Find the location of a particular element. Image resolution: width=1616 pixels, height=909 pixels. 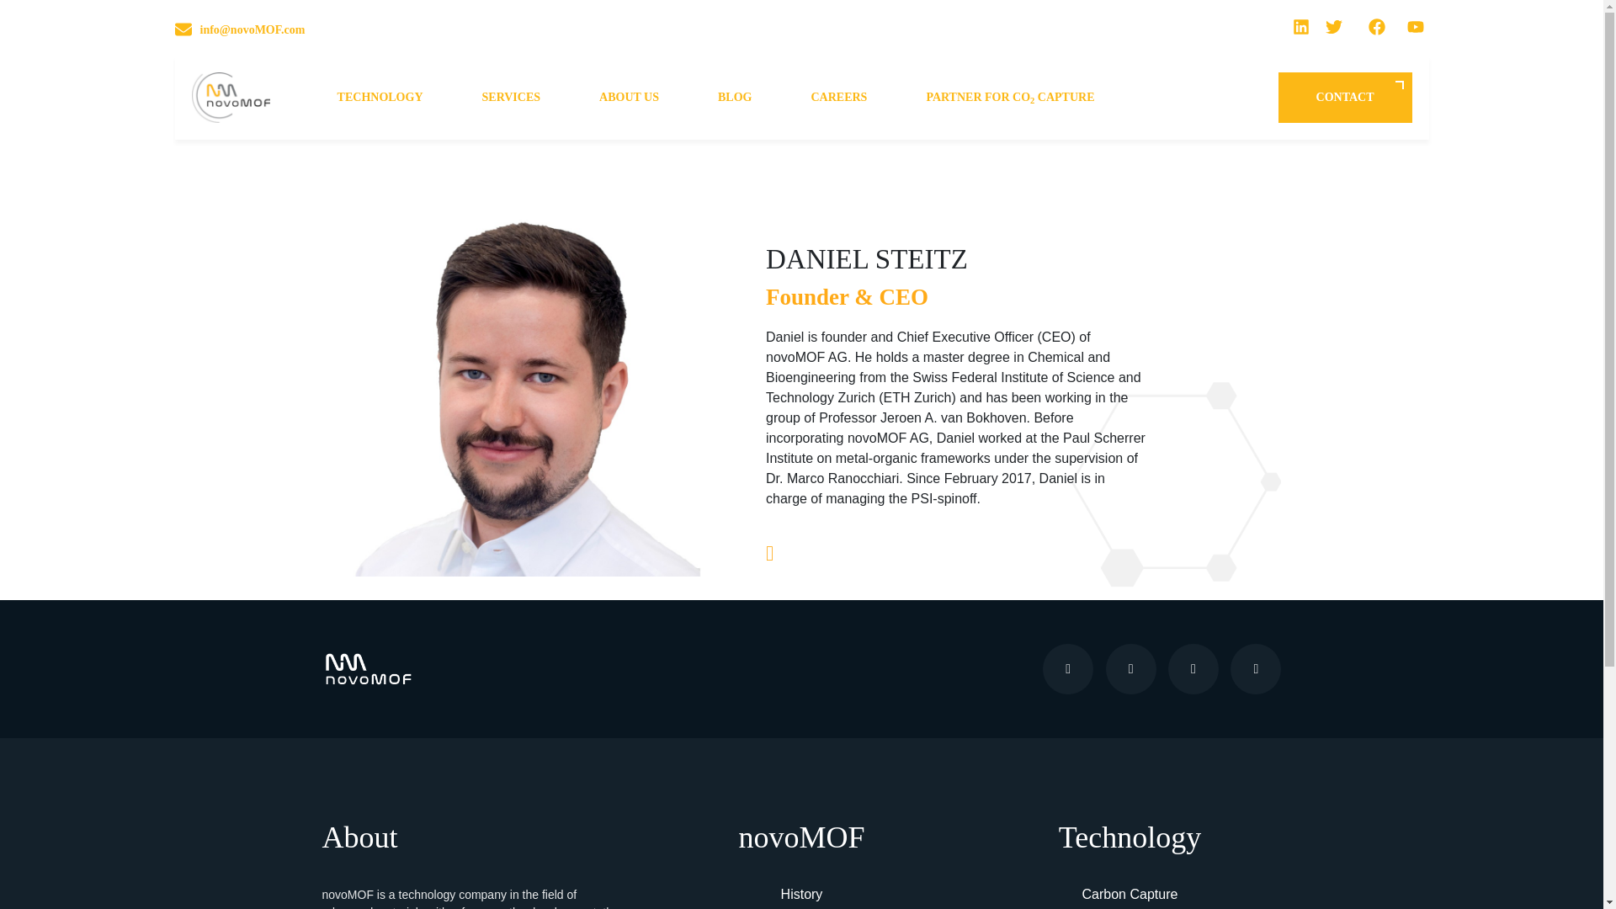

BLOG is located at coordinates (735, 98).